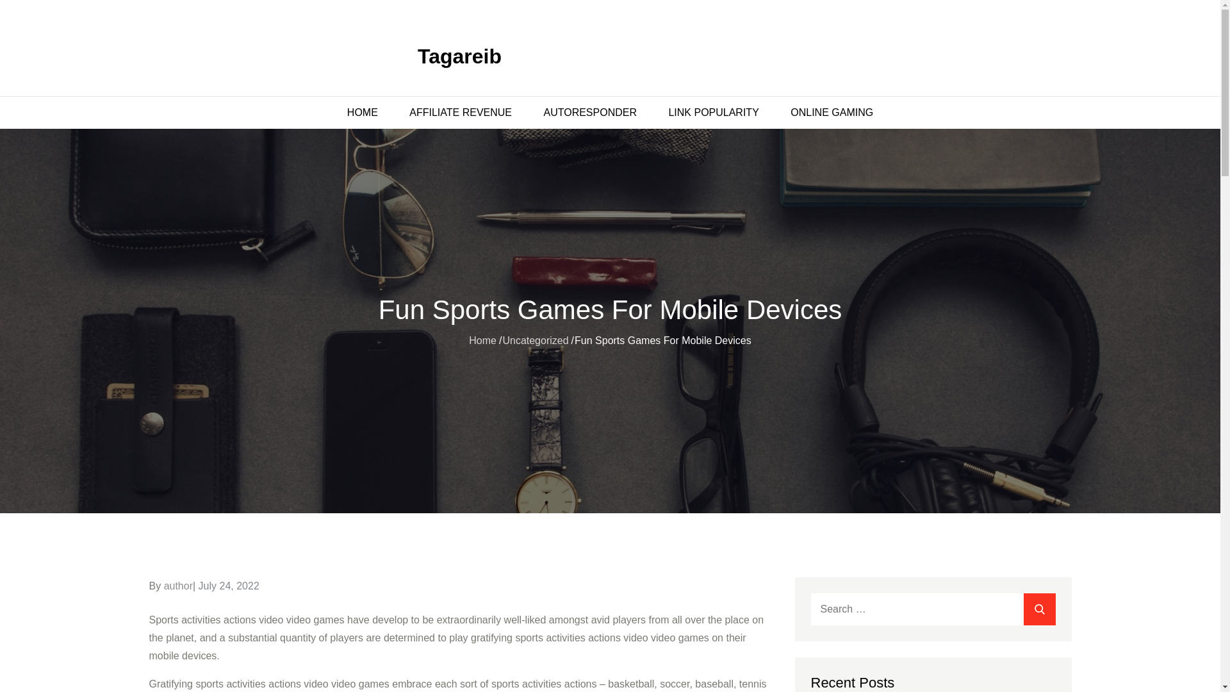  What do you see at coordinates (832, 113) in the screenshot?
I see `ONLINE GAMING` at bounding box center [832, 113].